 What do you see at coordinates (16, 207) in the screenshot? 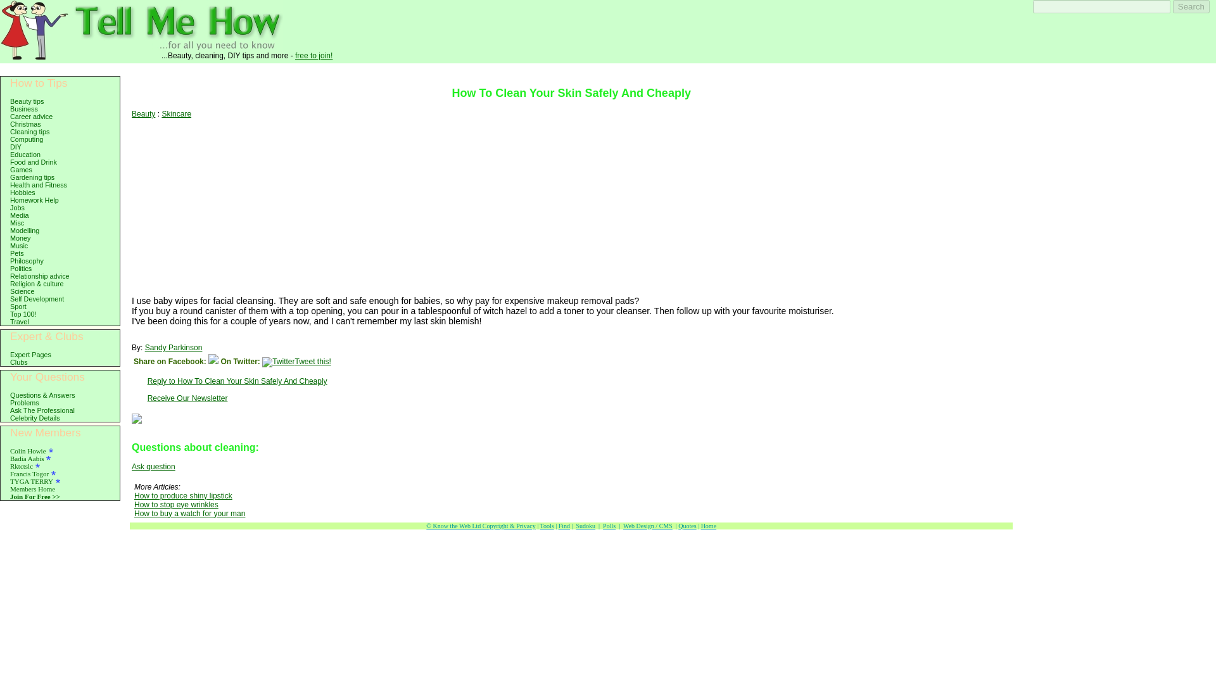
I see `Job Tips` at bounding box center [16, 207].